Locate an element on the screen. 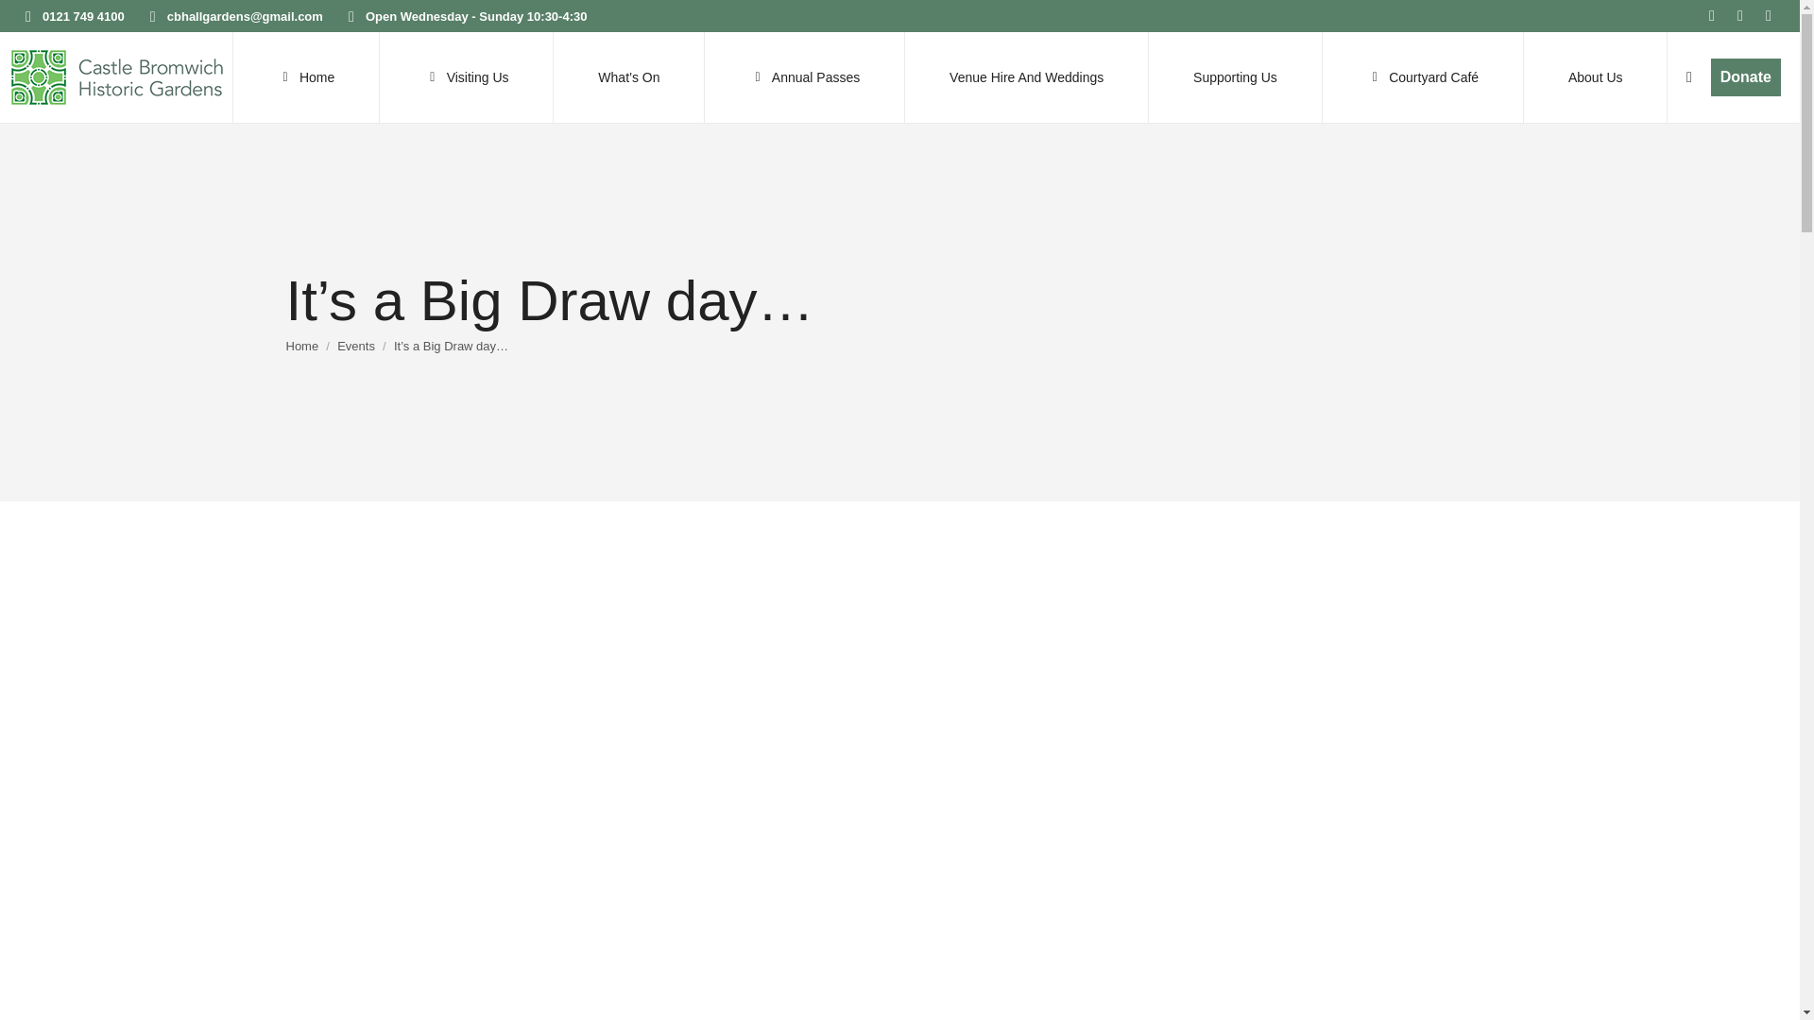 This screenshot has width=1814, height=1020. About Us is located at coordinates (1595, 76).